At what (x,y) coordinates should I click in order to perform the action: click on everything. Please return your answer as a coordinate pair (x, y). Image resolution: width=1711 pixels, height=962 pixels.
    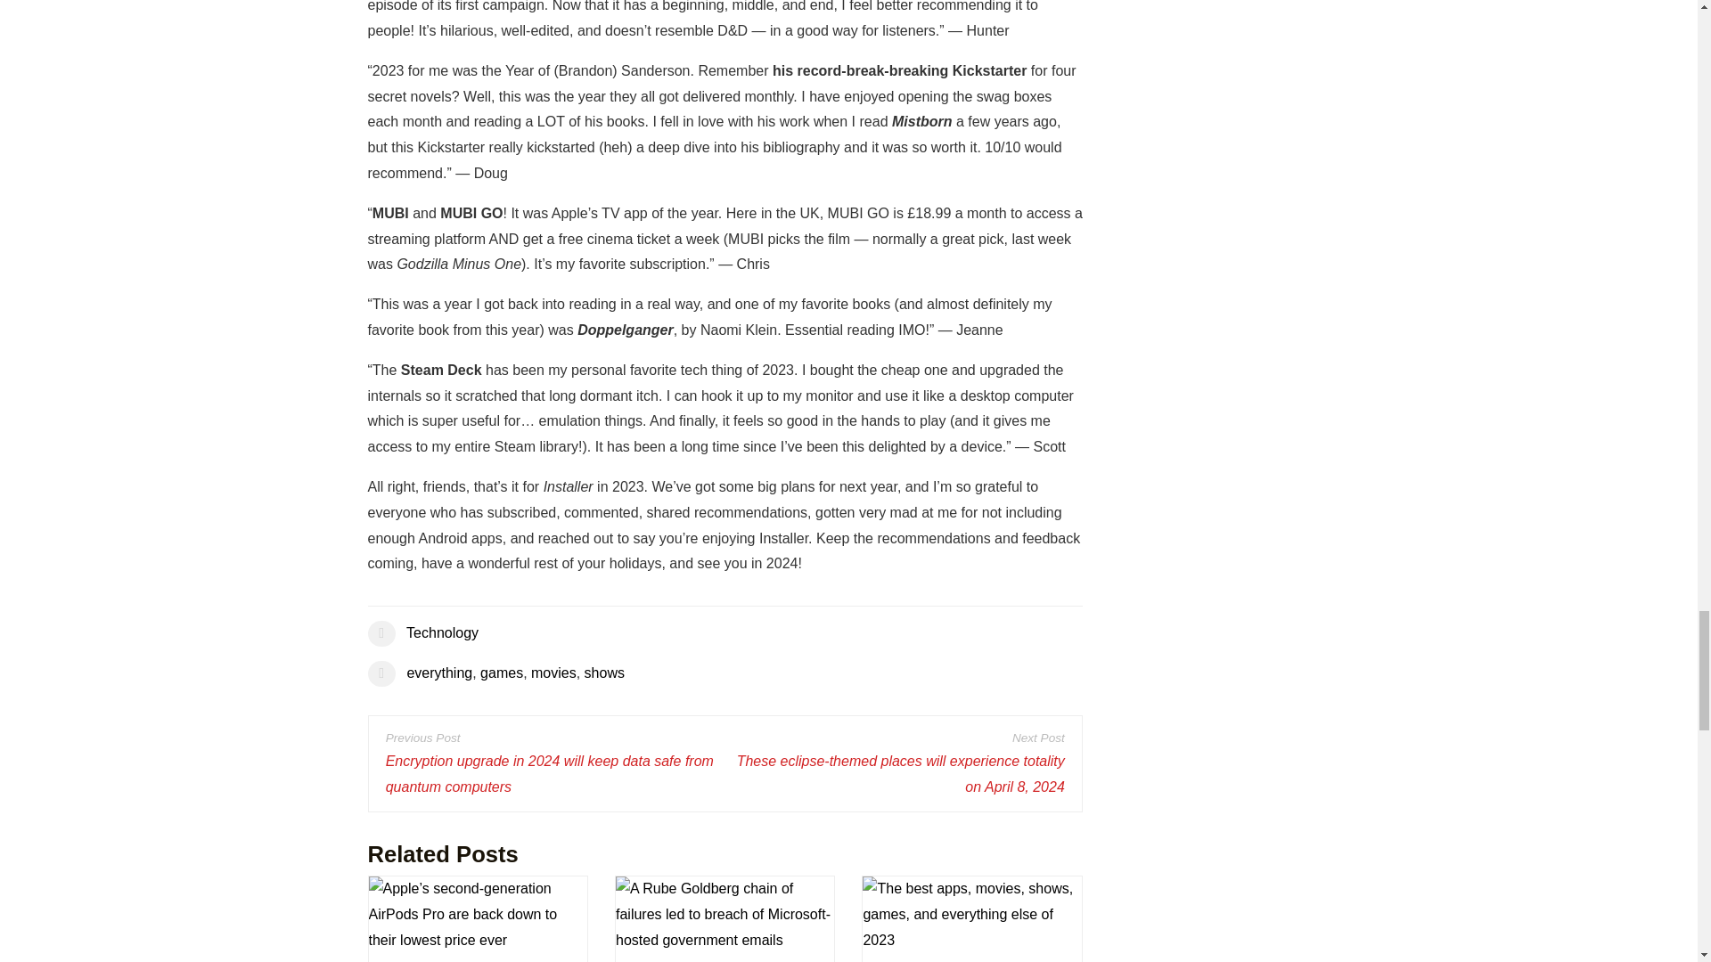
    Looking at the image, I should click on (438, 673).